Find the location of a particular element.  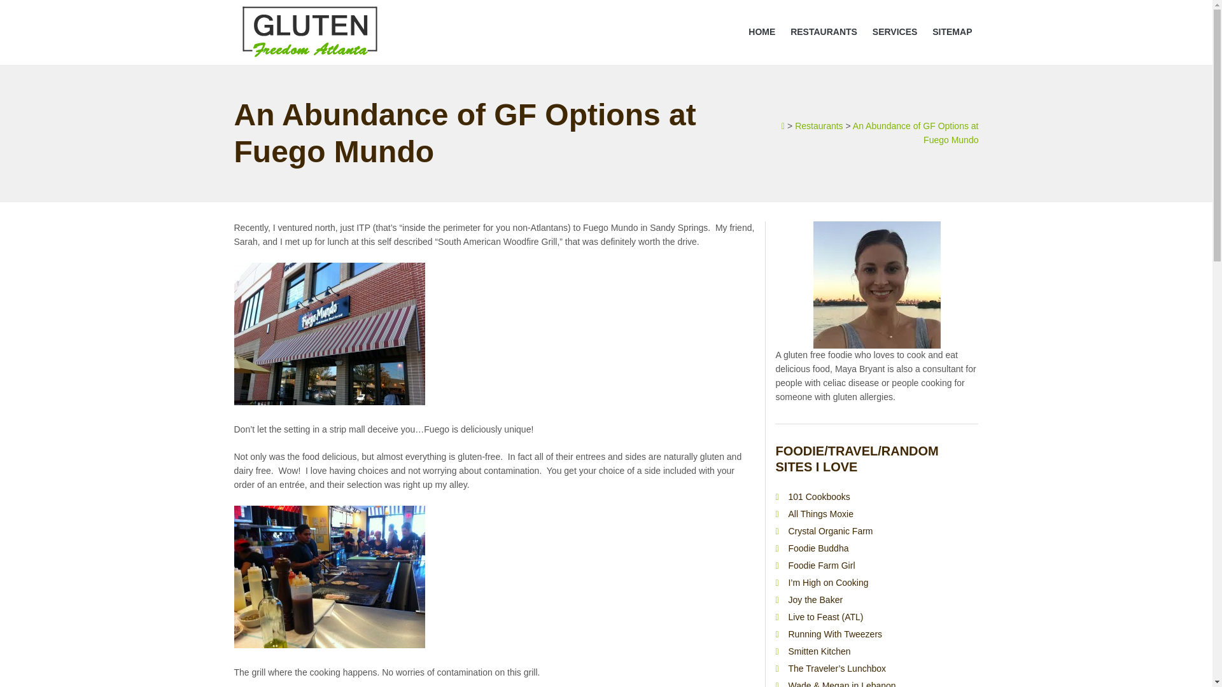

Go to the Restaurants category archives. is located at coordinates (818, 126).